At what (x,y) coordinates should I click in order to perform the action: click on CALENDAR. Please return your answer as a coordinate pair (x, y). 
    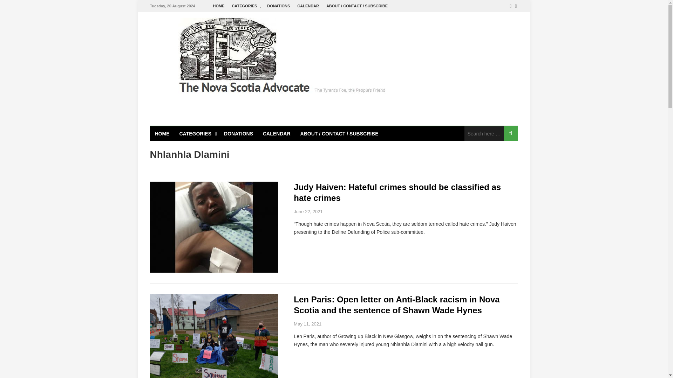
    Looking at the image, I should click on (308, 6).